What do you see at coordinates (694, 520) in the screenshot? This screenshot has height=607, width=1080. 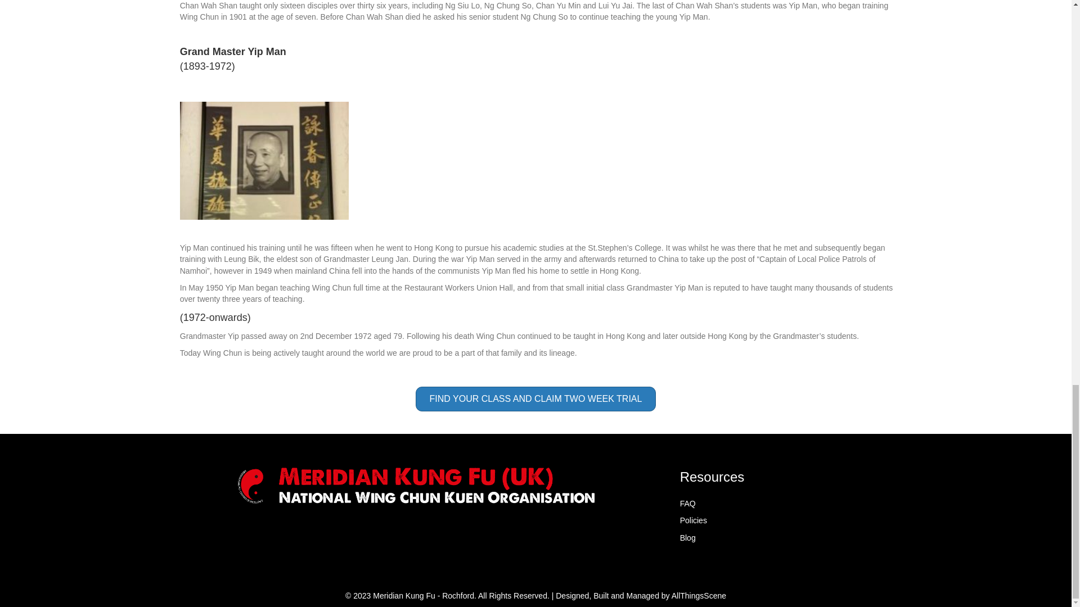 I see `Policies` at bounding box center [694, 520].